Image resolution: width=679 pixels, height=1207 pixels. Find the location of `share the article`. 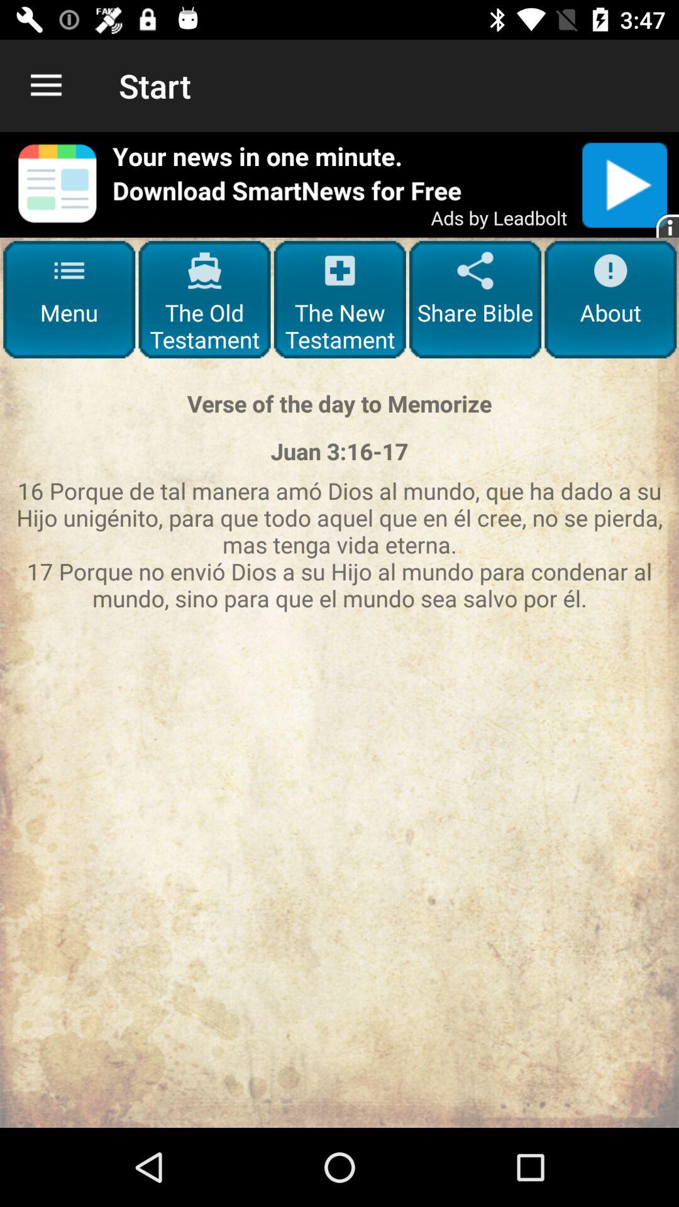

share the article is located at coordinates (339, 185).